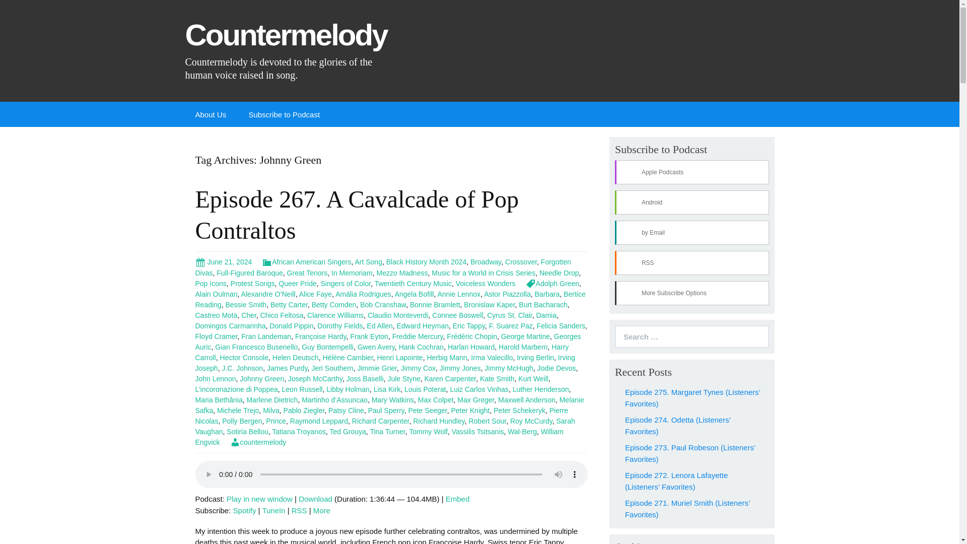  What do you see at coordinates (289, 46) in the screenshot?
I see `Countermelody` at bounding box center [289, 46].